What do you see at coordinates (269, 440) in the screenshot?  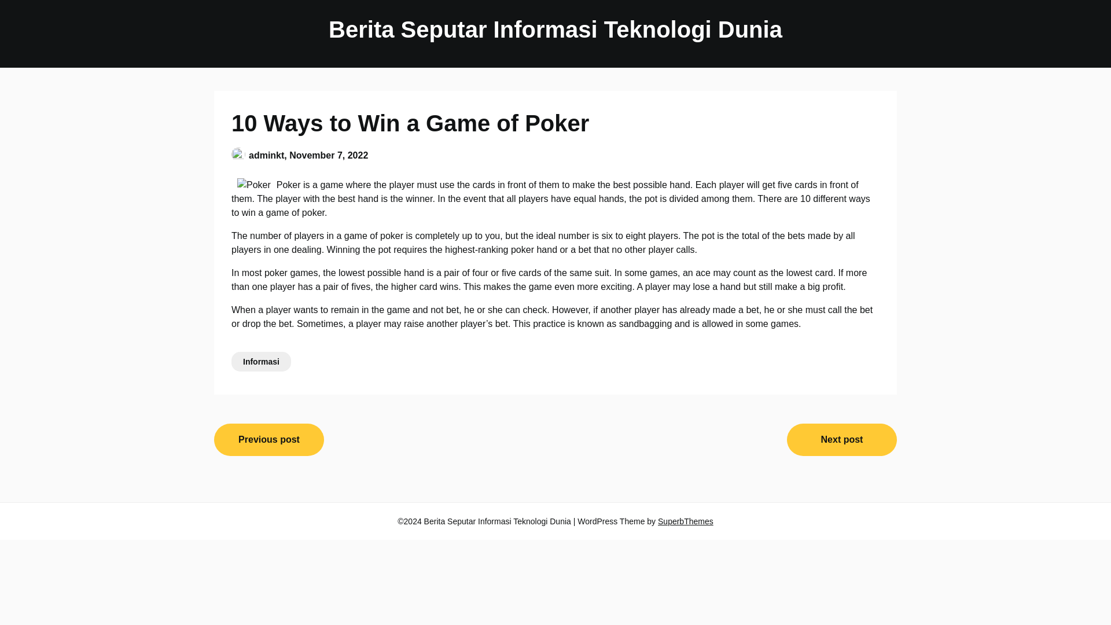 I see `Previous post` at bounding box center [269, 440].